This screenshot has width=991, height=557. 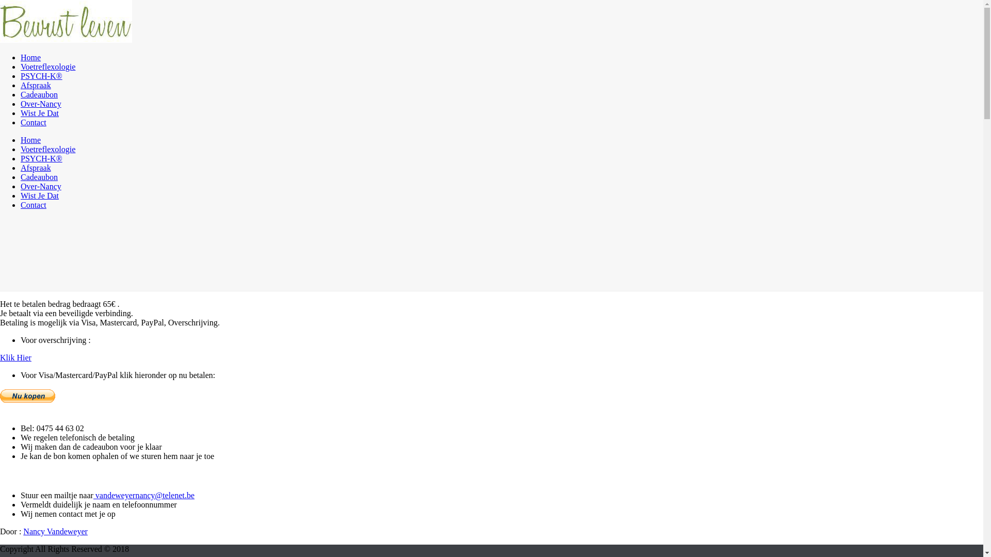 I want to click on Afspraak, so click(x=36, y=86).